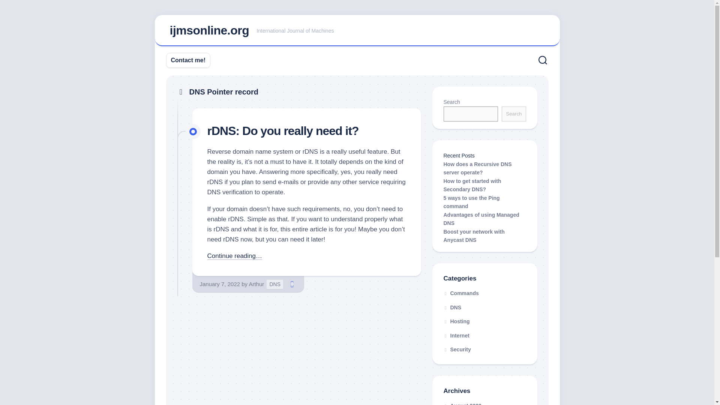 Image resolution: width=720 pixels, height=405 pixels. Describe the element at coordinates (209, 30) in the screenshot. I see `ijmsonline.org` at that location.